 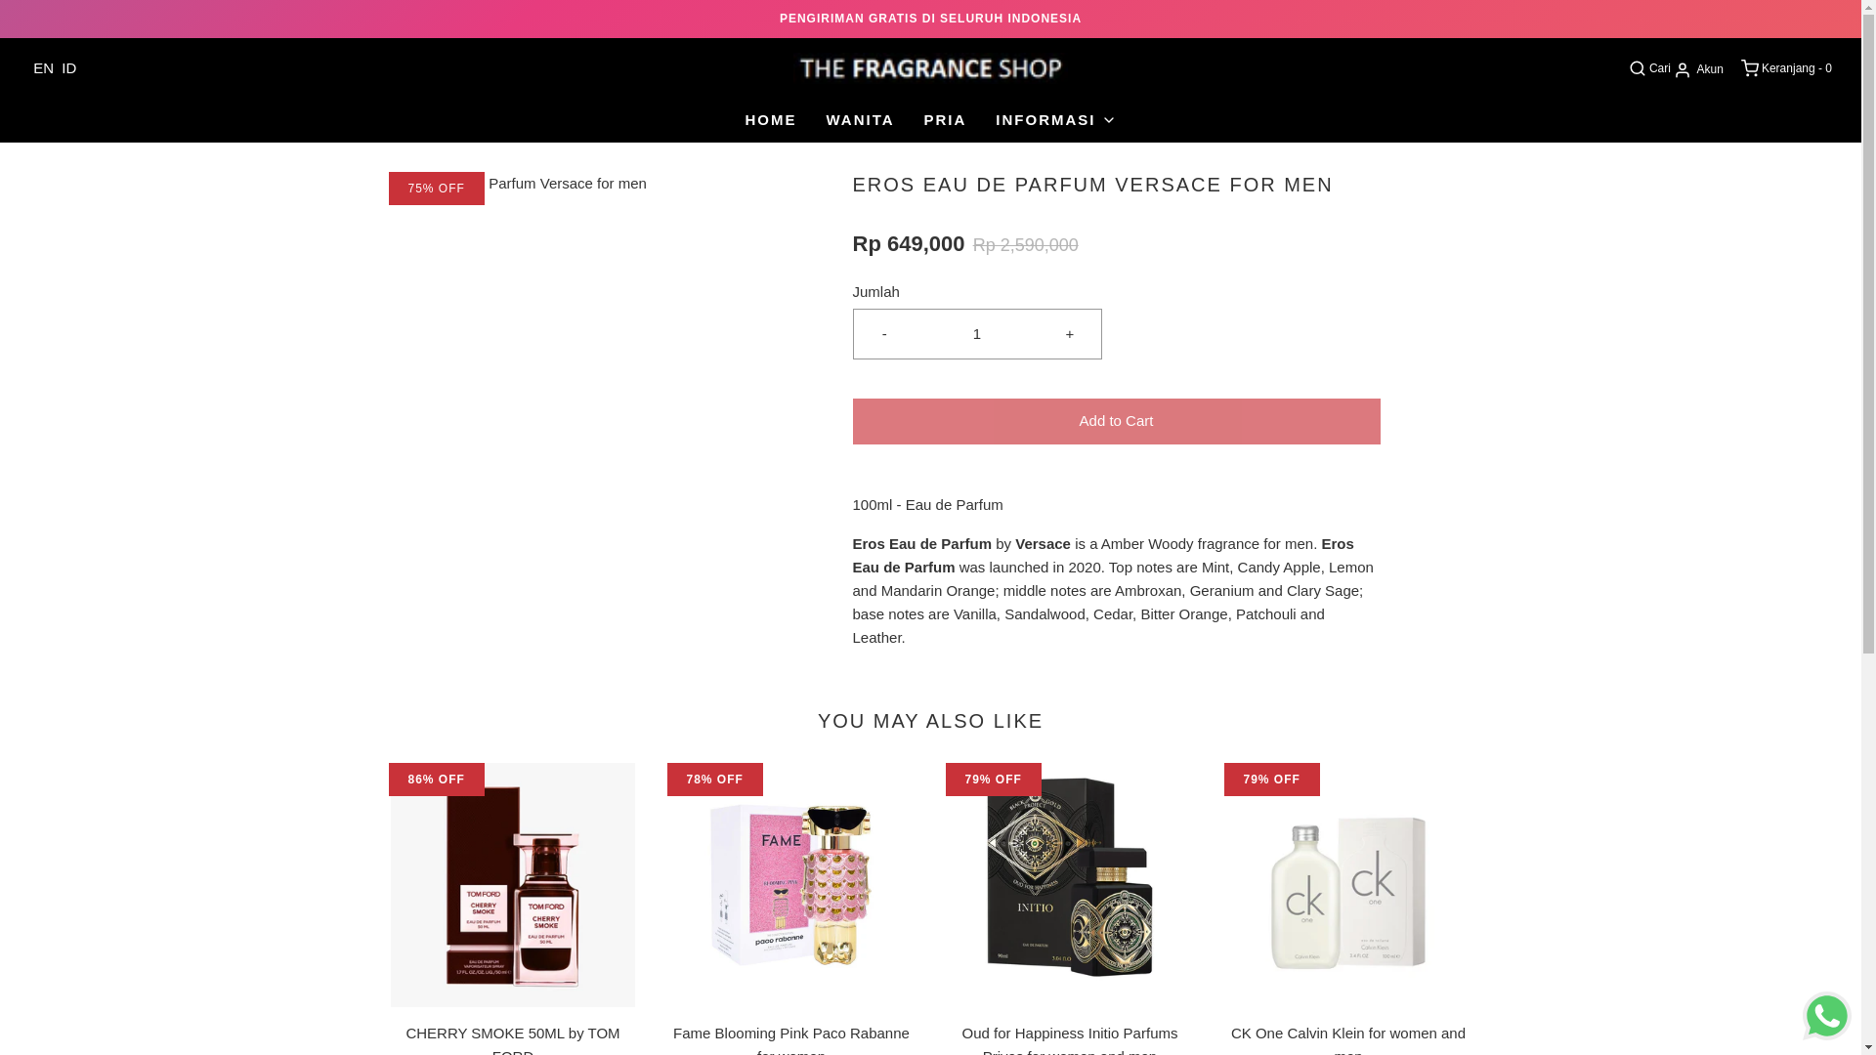 What do you see at coordinates (68, 66) in the screenshot?
I see `ID` at bounding box center [68, 66].